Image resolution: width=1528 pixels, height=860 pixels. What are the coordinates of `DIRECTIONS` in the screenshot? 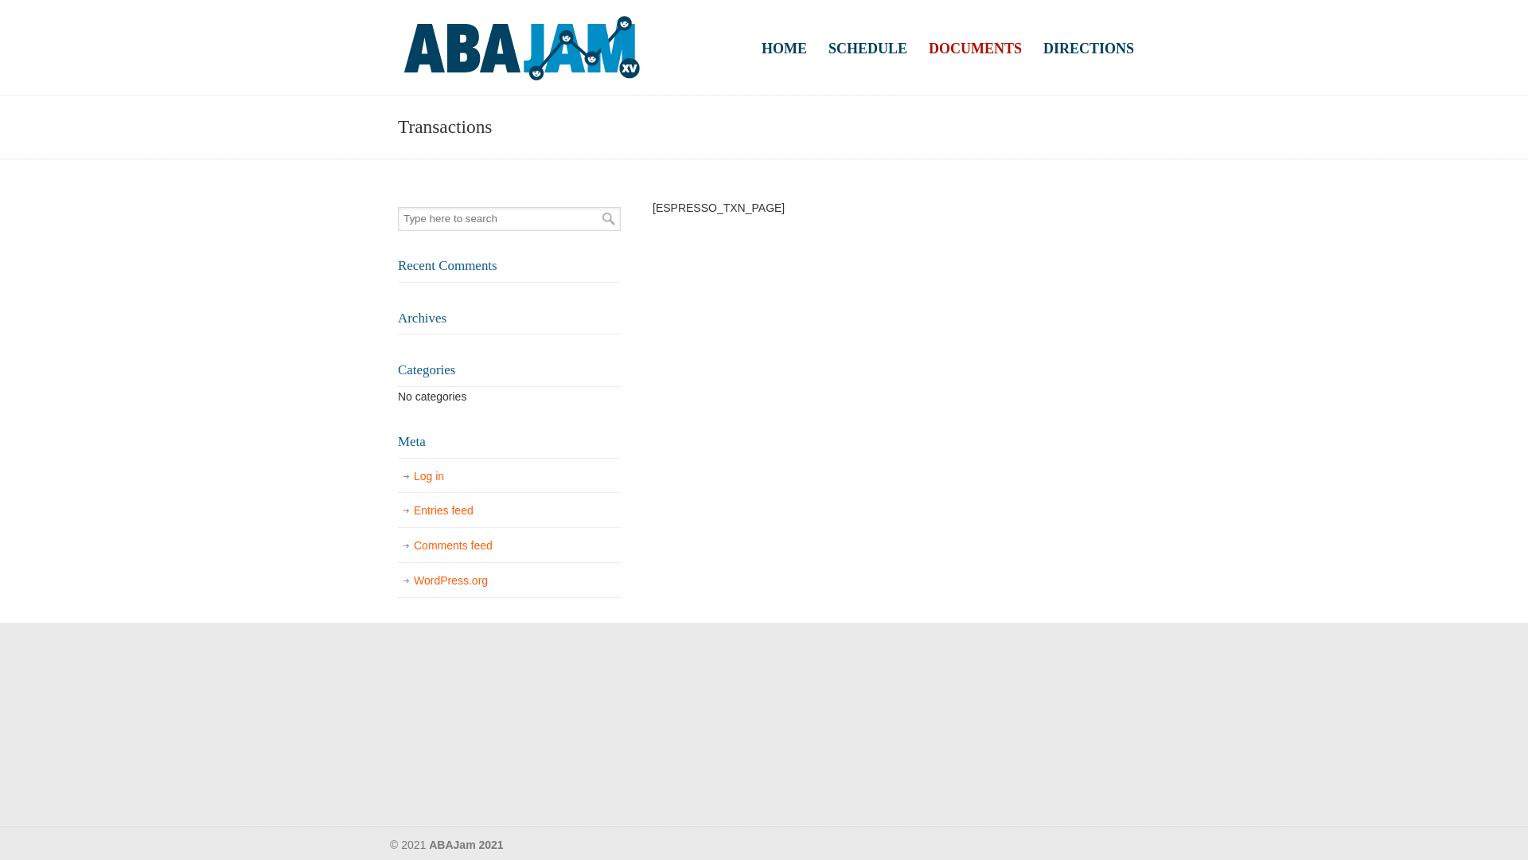 It's located at (1089, 49).